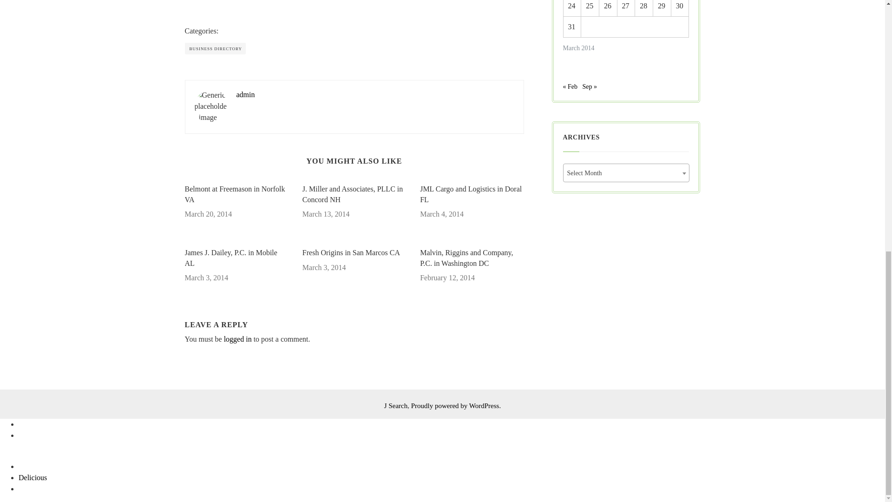 The height and width of the screenshot is (502, 892). I want to click on JML Cargo and Logistics in Doral FL, so click(472, 194).